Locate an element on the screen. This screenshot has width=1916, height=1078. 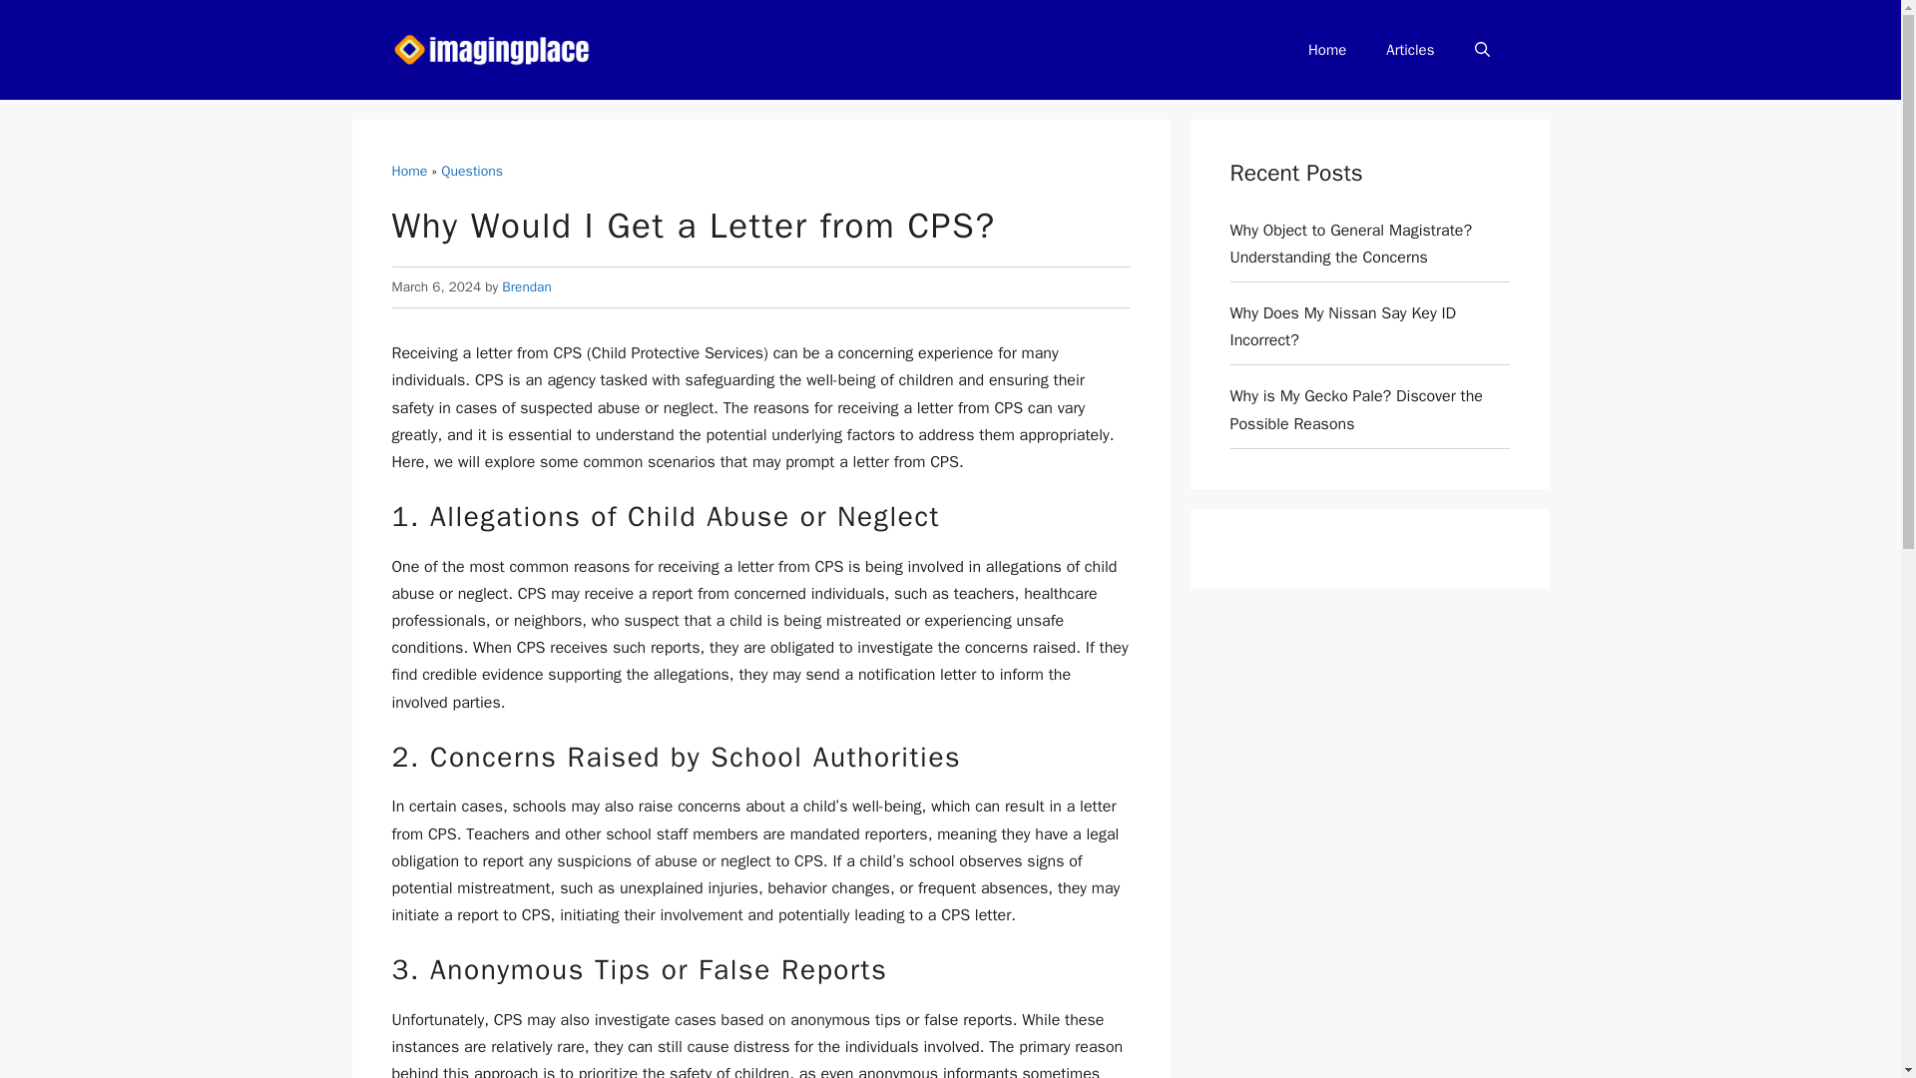
Questions is located at coordinates (471, 172).